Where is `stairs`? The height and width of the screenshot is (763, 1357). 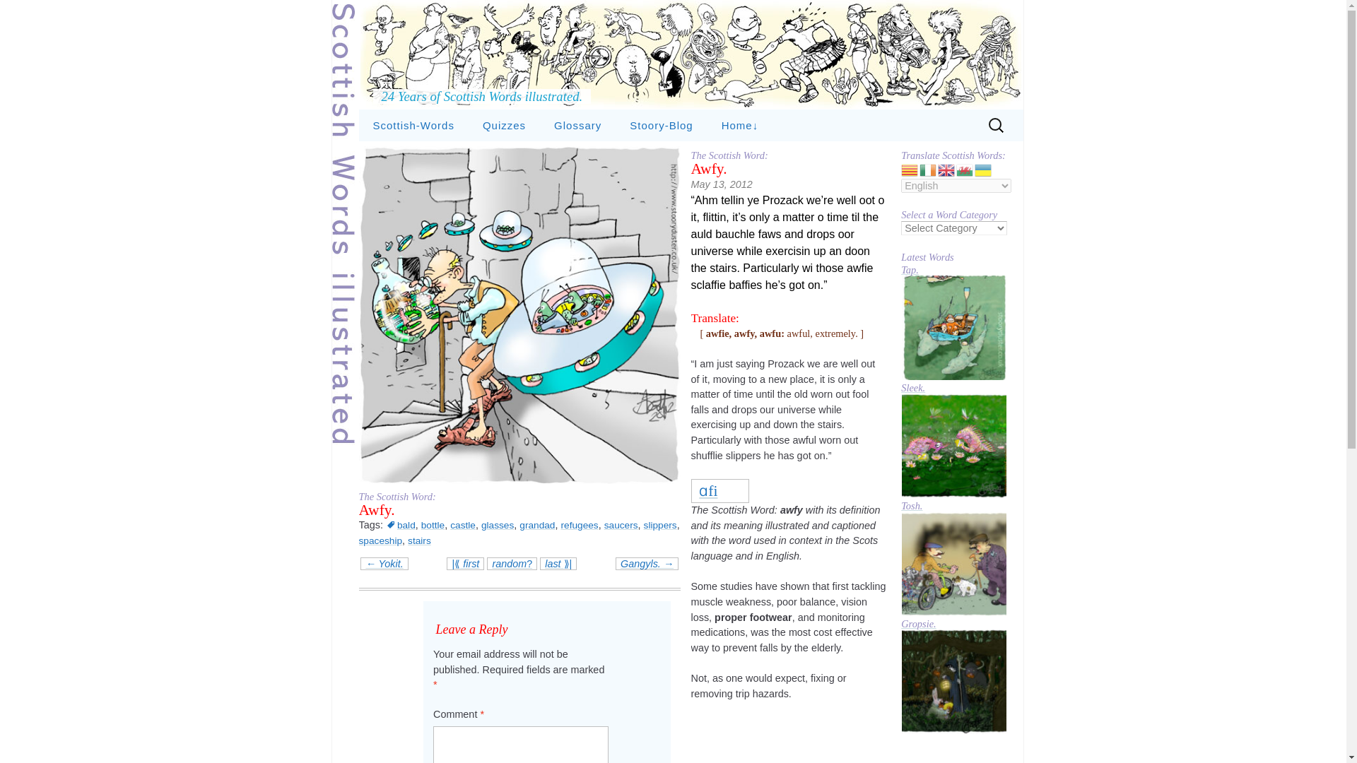 stairs is located at coordinates (420, 540).